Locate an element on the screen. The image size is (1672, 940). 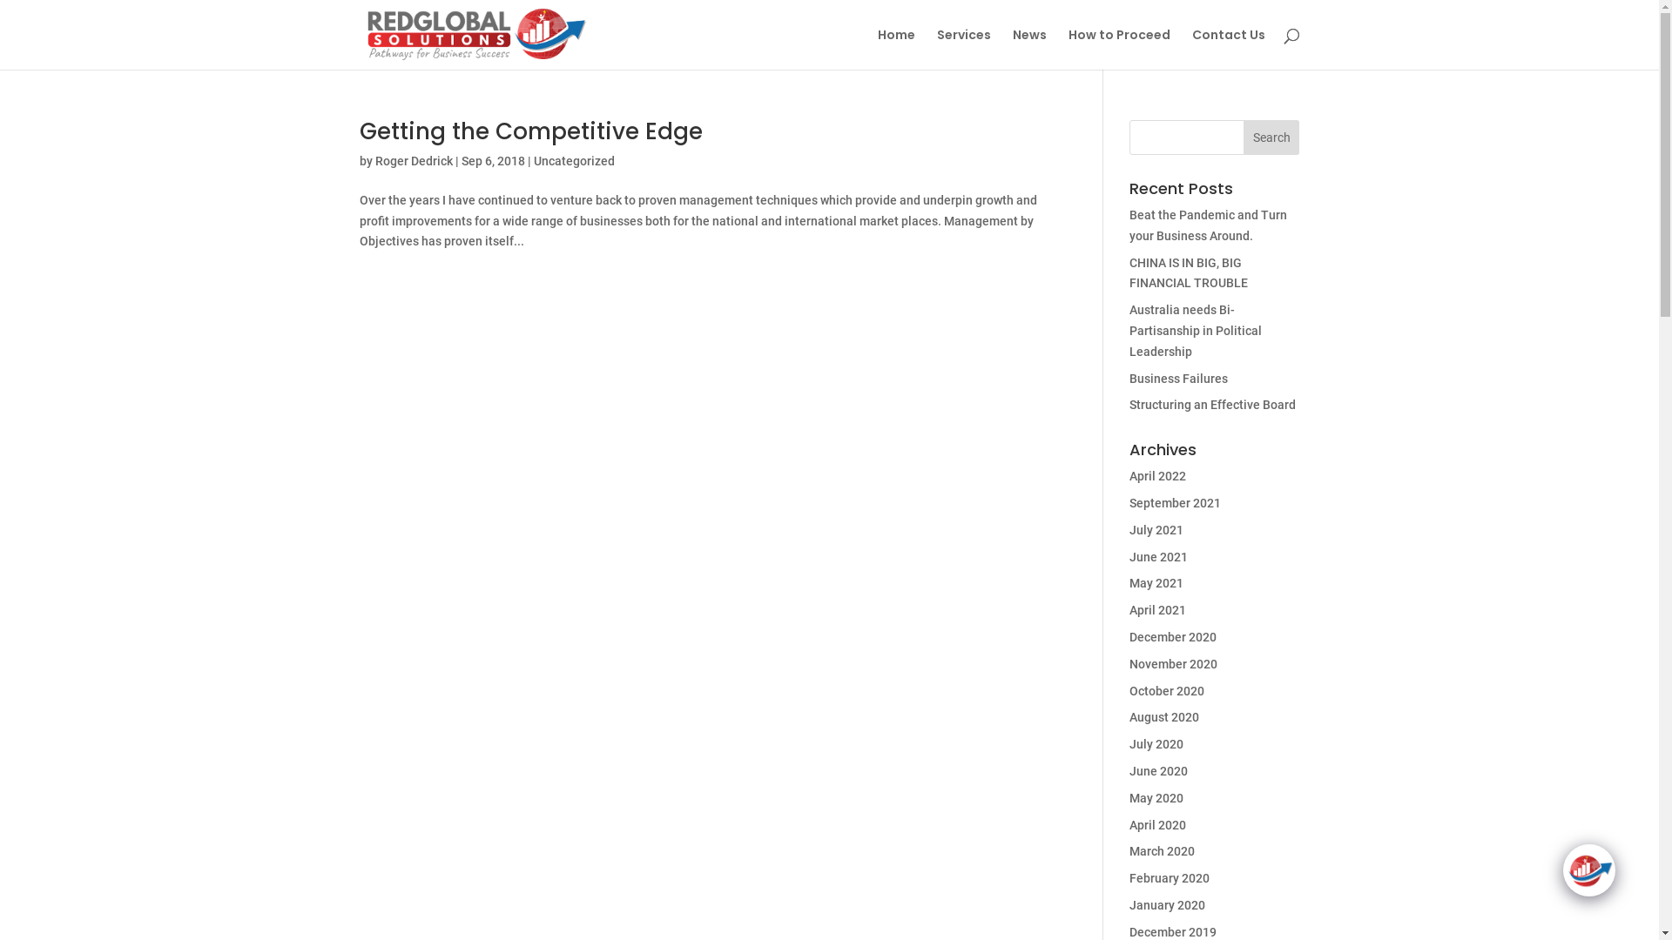
November 2020 is located at coordinates (1174, 664).